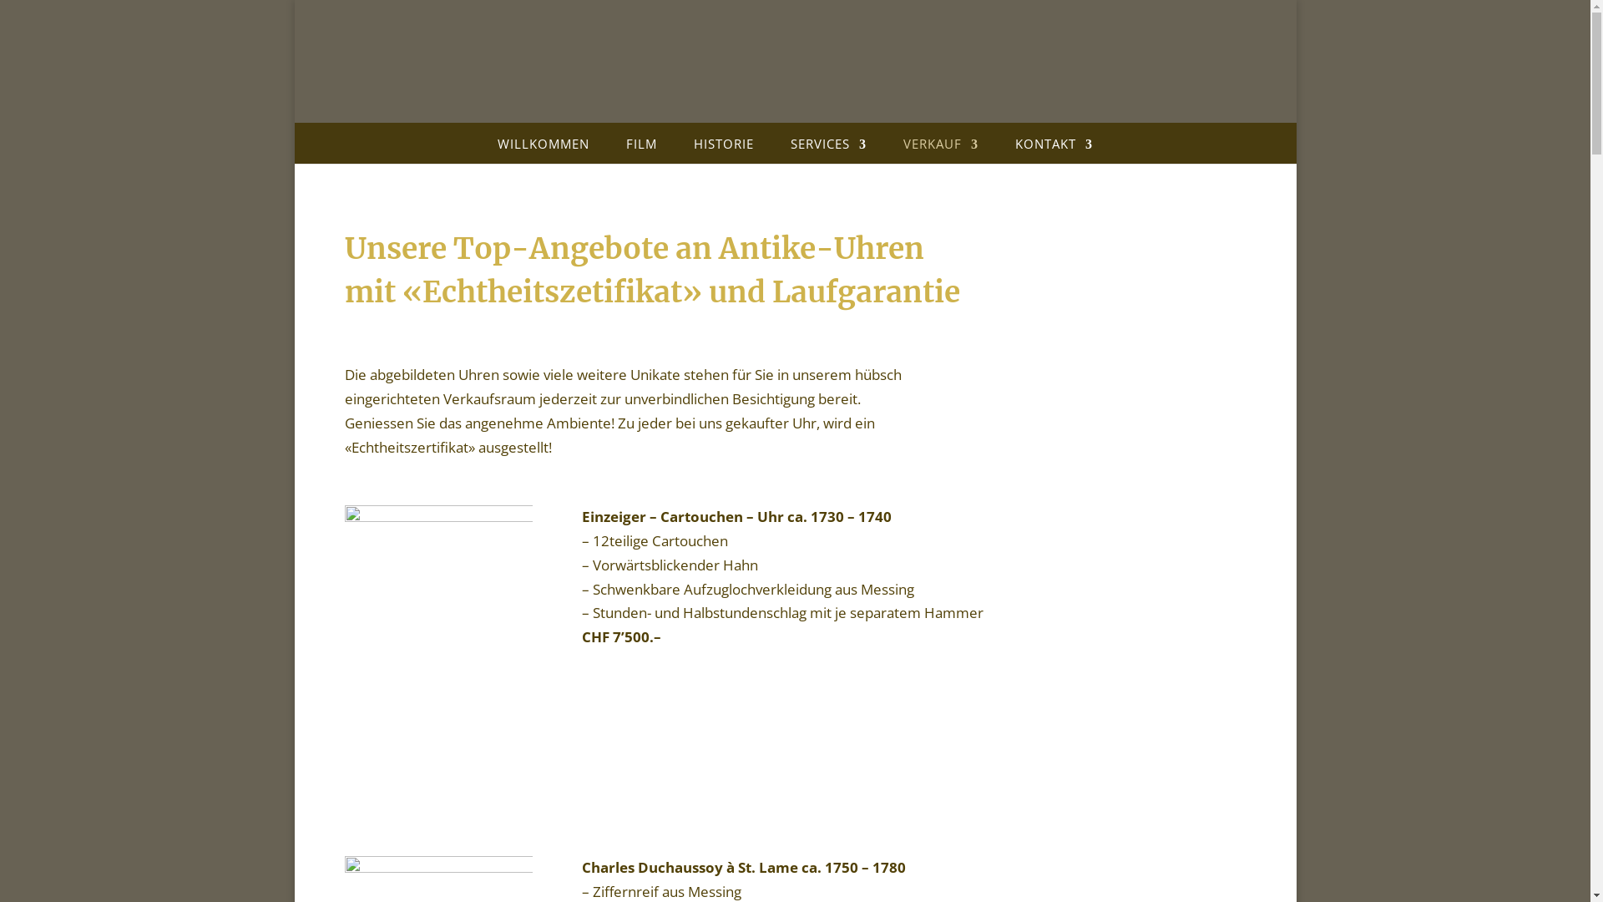  I want to click on HISTORIE, so click(724, 149).